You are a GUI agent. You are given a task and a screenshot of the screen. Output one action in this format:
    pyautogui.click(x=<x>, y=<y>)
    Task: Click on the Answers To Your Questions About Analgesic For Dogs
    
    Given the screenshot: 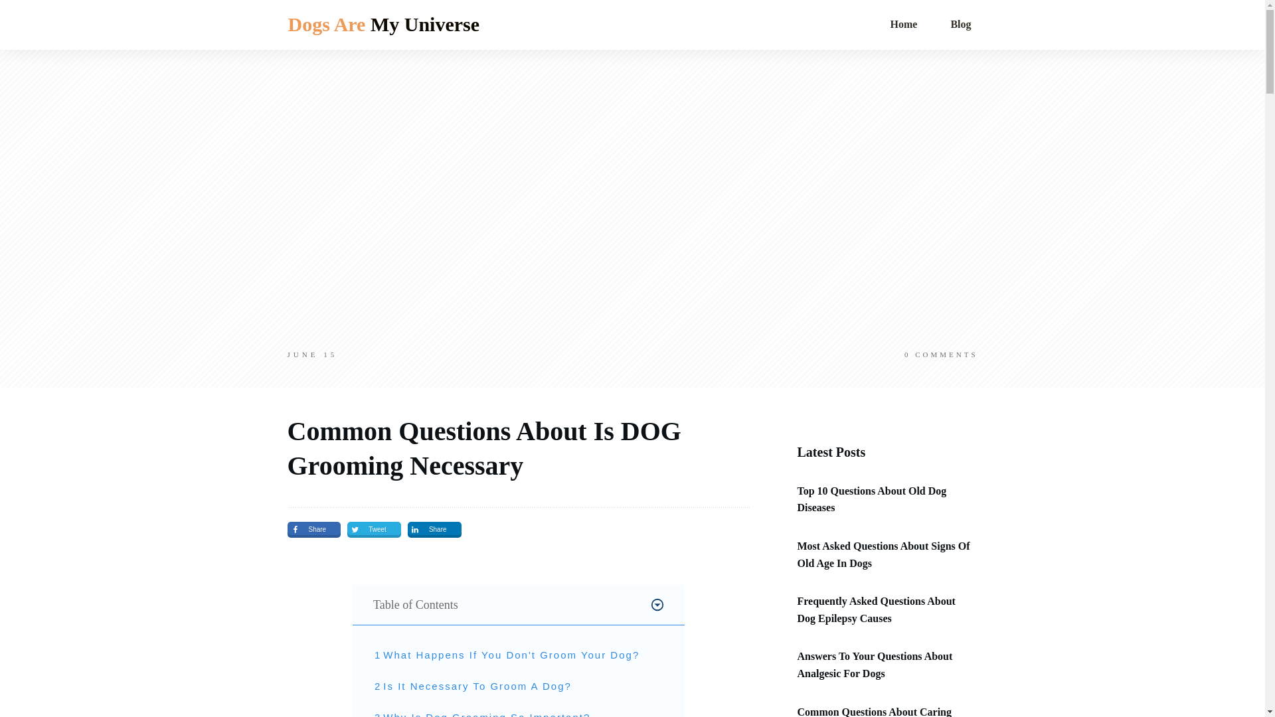 What is the action you would take?
    pyautogui.click(x=875, y=664)
    